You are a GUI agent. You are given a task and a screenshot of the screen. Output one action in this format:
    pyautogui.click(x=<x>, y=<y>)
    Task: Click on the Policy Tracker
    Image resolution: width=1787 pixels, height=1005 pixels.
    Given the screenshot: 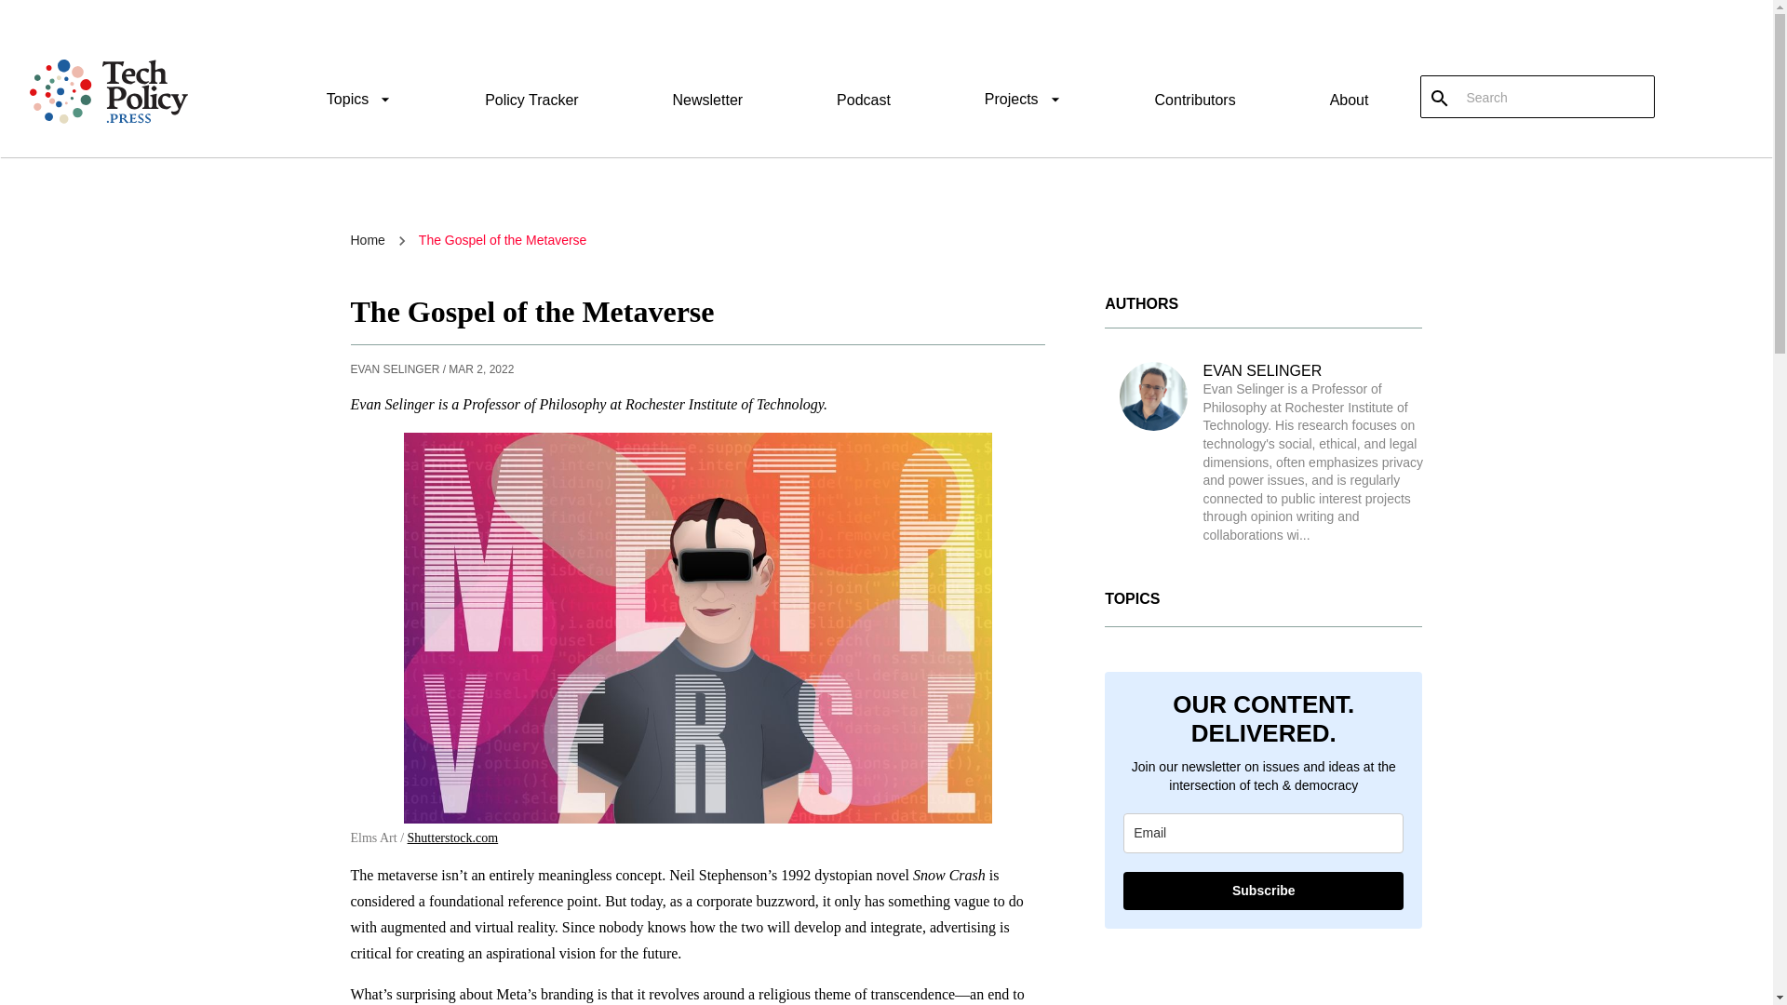 What is the action you would take?
    pyautogui.click(x=531, y=100)
    